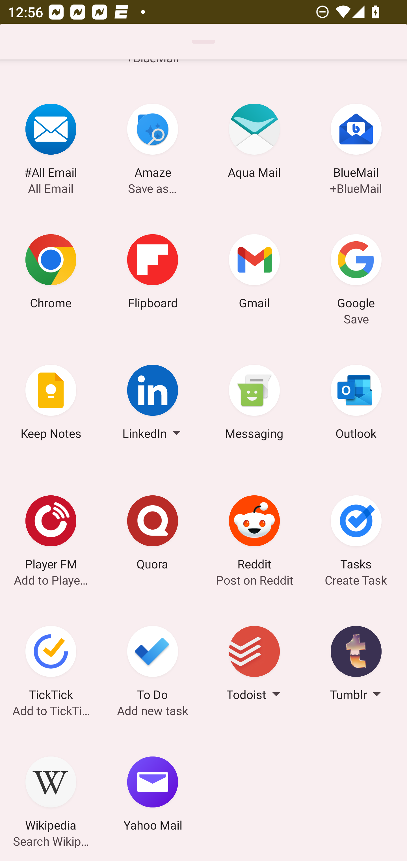 The height and width of the screenshot is (861, 407). I want to click on Flipboard, so click(153, 273).